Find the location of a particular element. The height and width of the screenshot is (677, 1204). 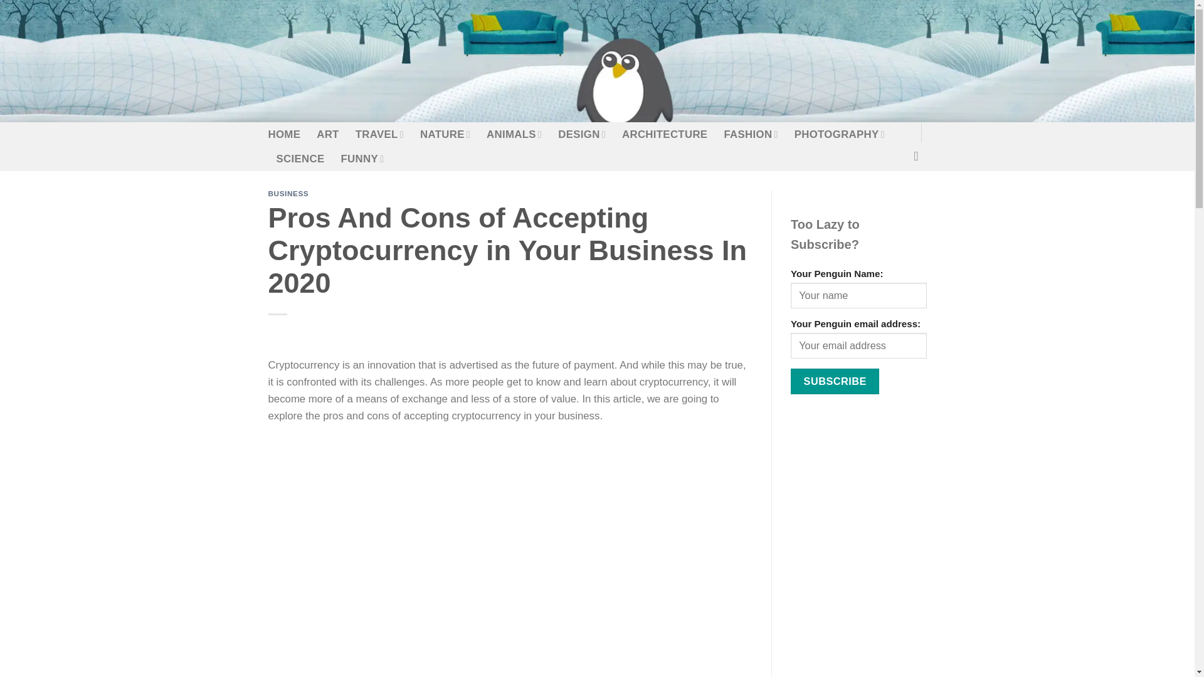

TRAVEL is located at coordinates (379, 134).